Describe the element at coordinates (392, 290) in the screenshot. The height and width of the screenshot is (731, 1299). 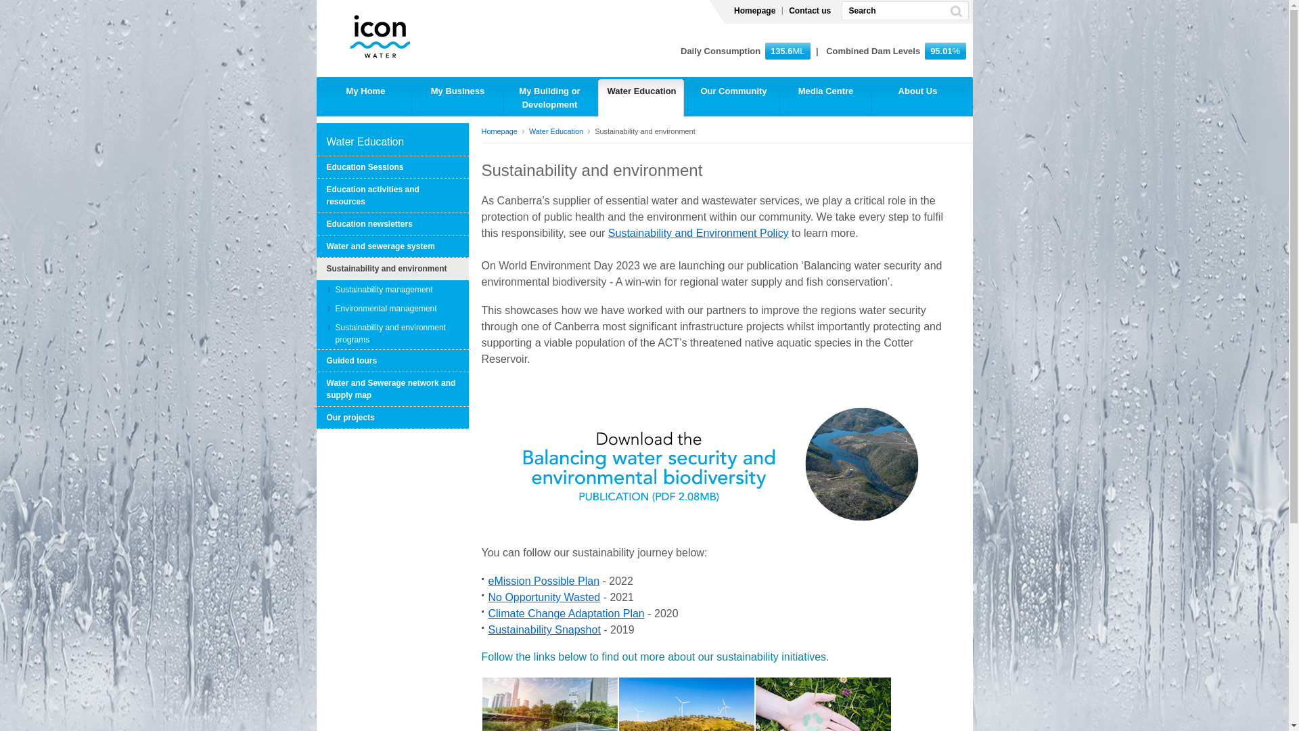
I see `Sustainability management` at that location.